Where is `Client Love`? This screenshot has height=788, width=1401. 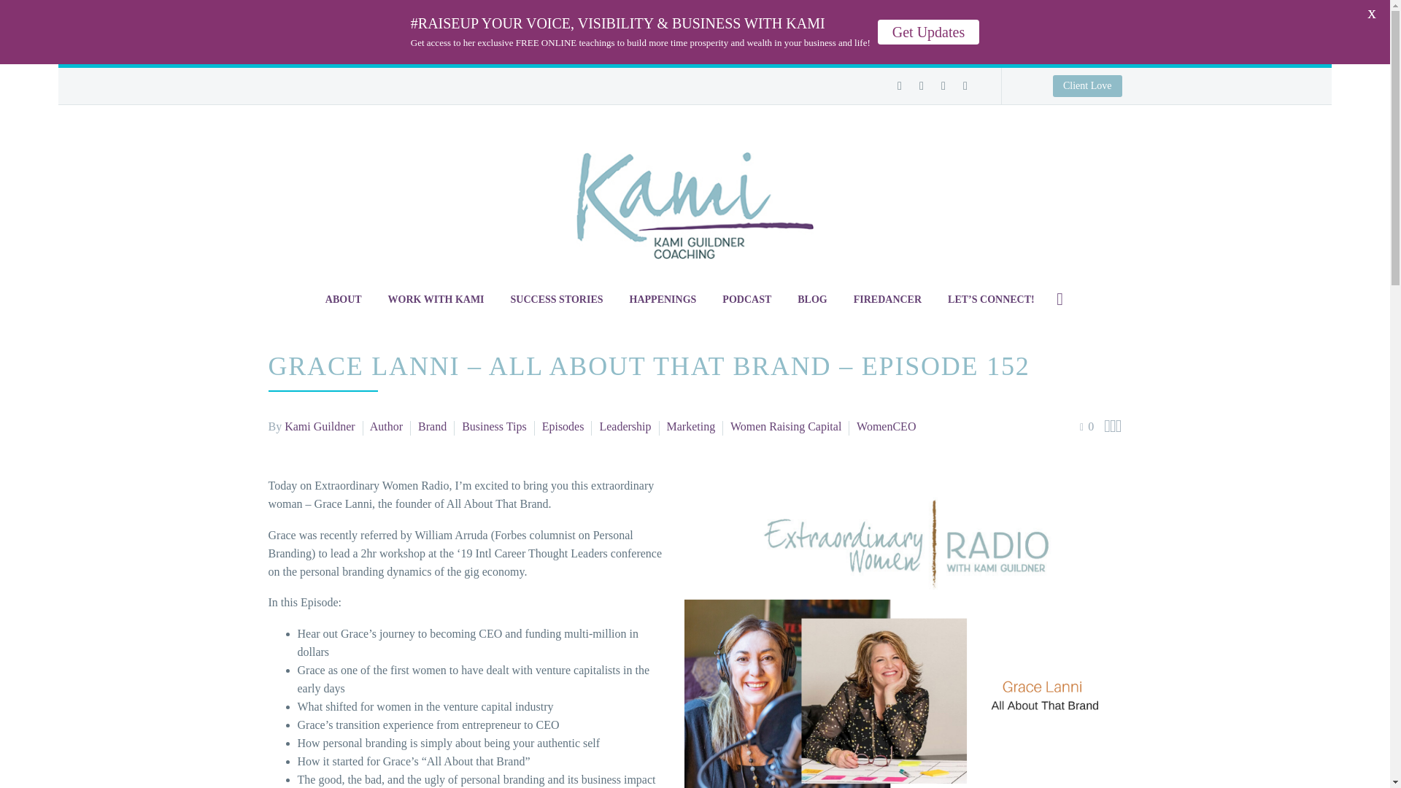 Client Love is located at coordinates (695, 84).